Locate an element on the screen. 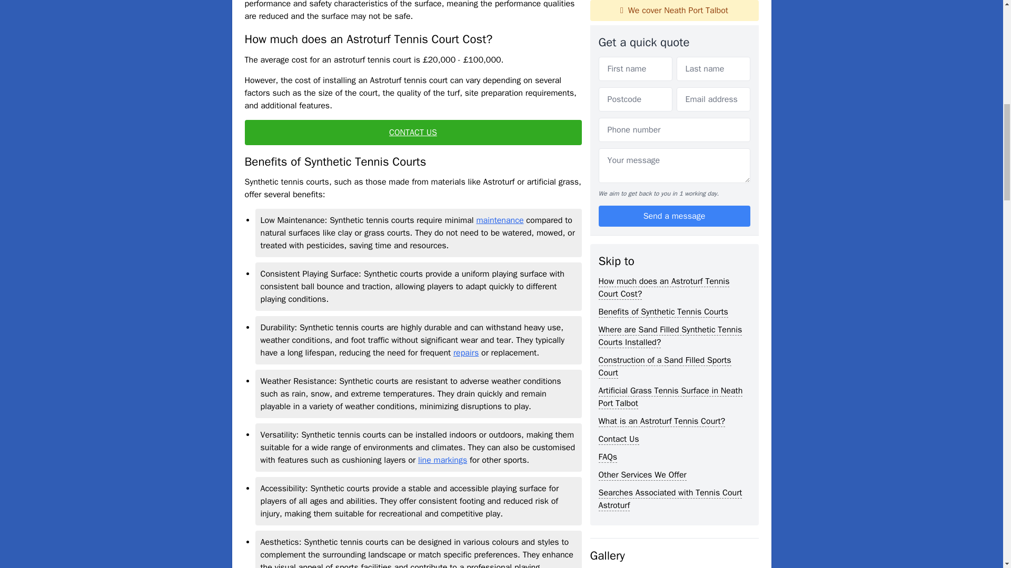 The image size is (1011, 568). Where are Sand Filled Synthetic Tennis Courts Installed? is located at coordinates (670, 72).